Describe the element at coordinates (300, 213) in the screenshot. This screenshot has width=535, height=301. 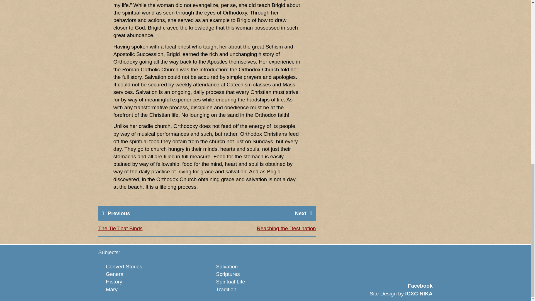
I see `Next` at that location.